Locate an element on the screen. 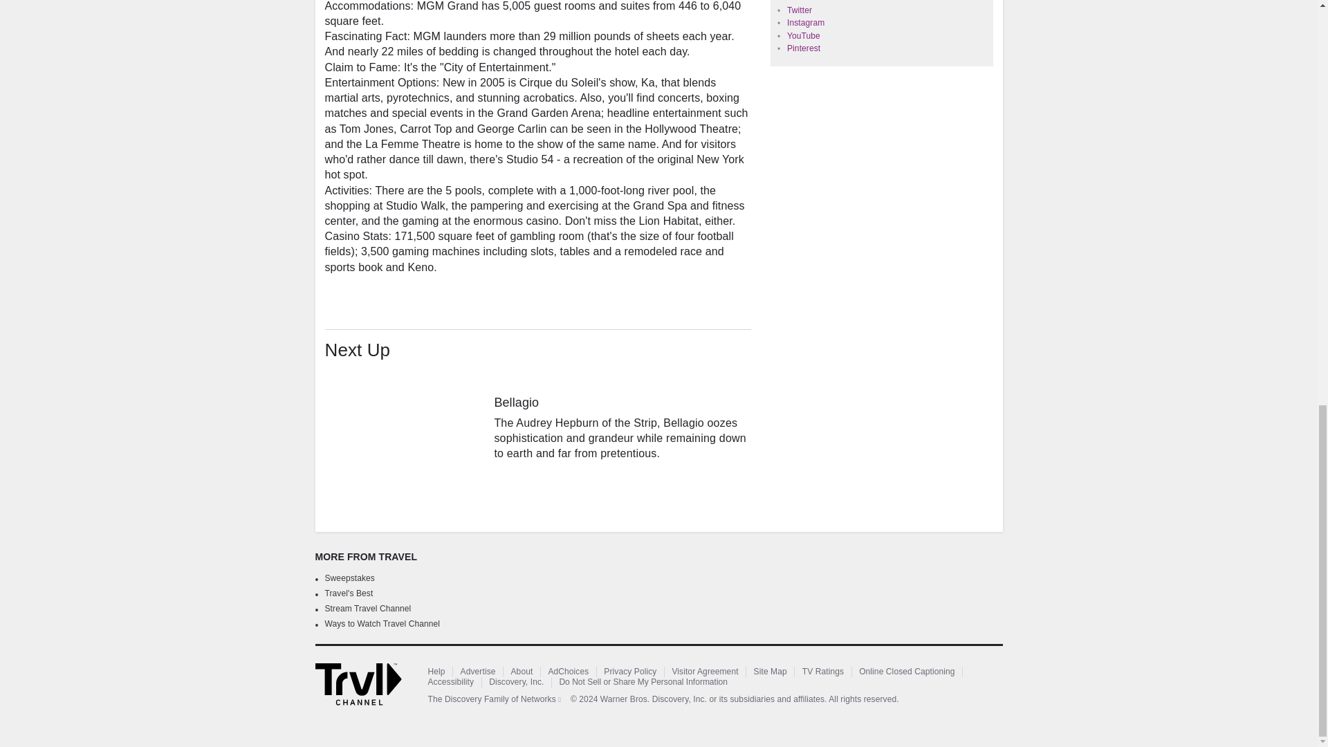 This screenshot has width=1328, height=747. Stream Travel Channel is located at coordinates (368, 608).